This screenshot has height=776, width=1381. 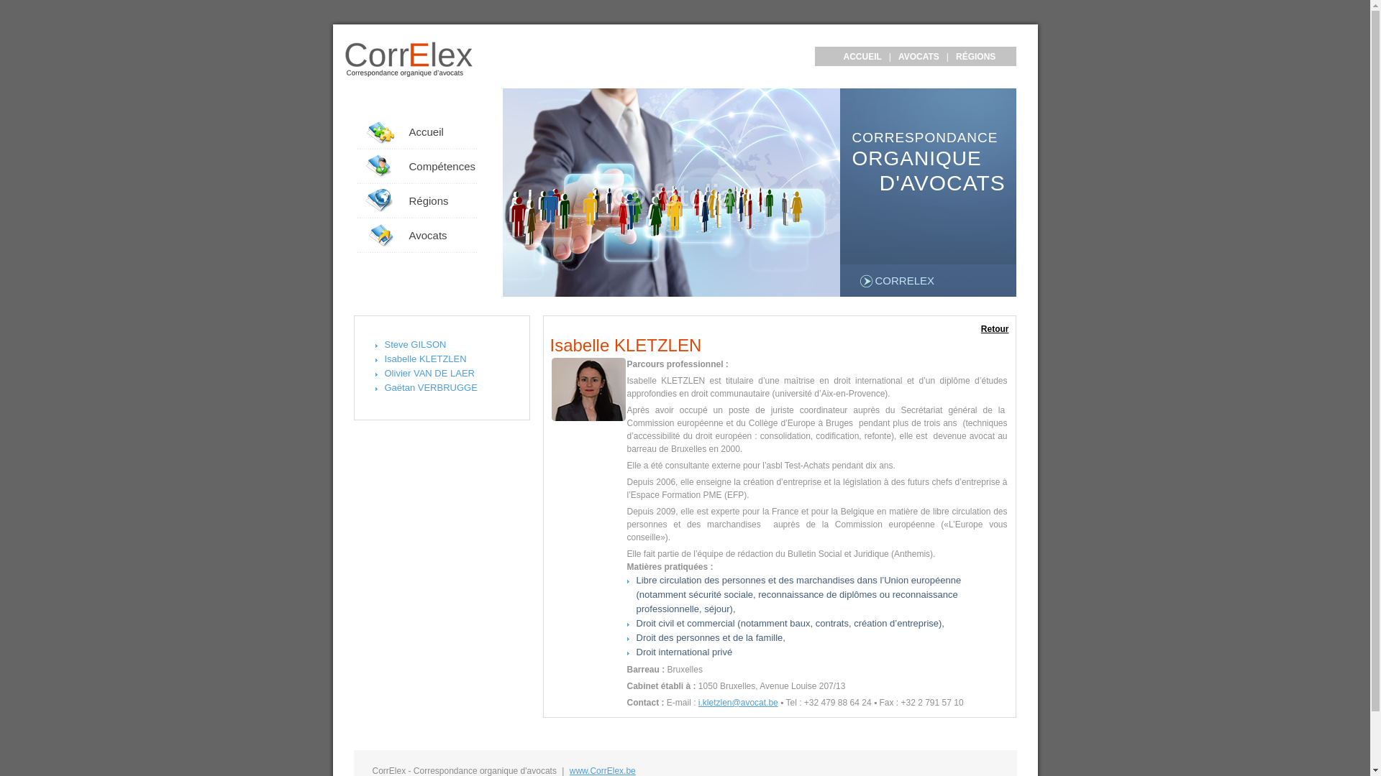 I want to click on Steve GILSON, so click(x=415, y=345).